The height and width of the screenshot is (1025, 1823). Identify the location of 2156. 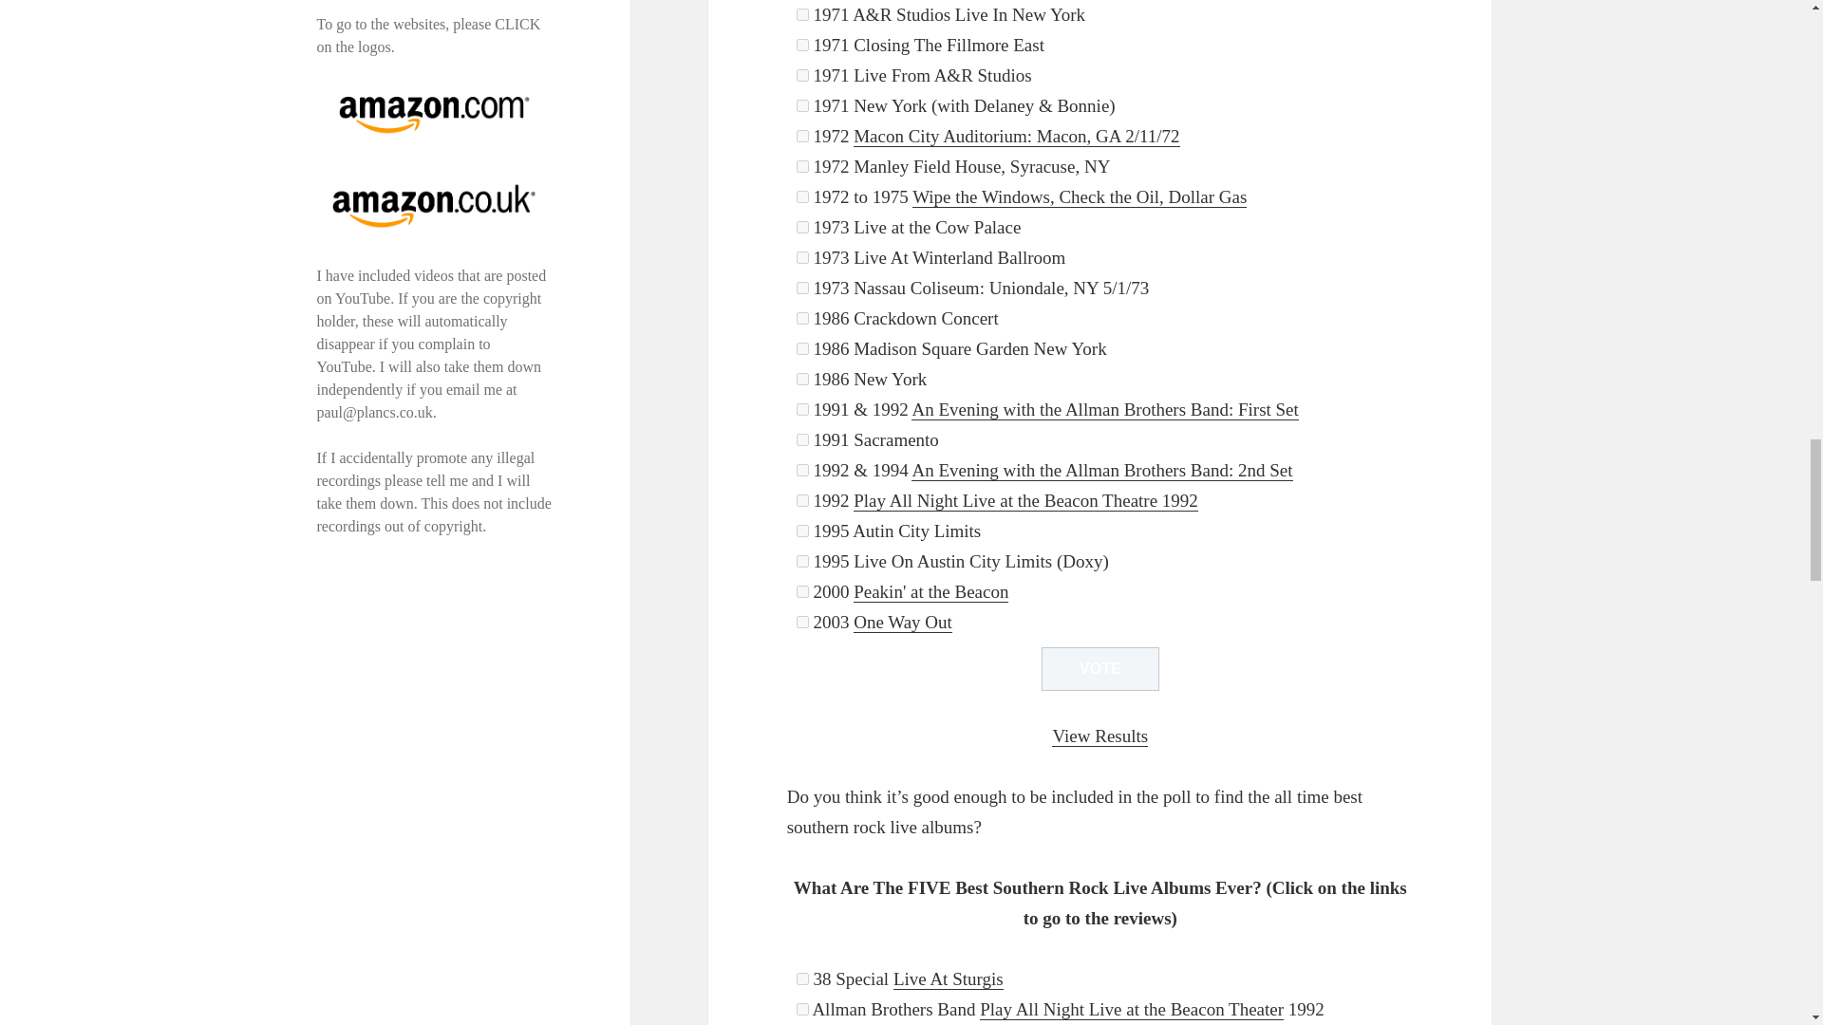
(803, 137).